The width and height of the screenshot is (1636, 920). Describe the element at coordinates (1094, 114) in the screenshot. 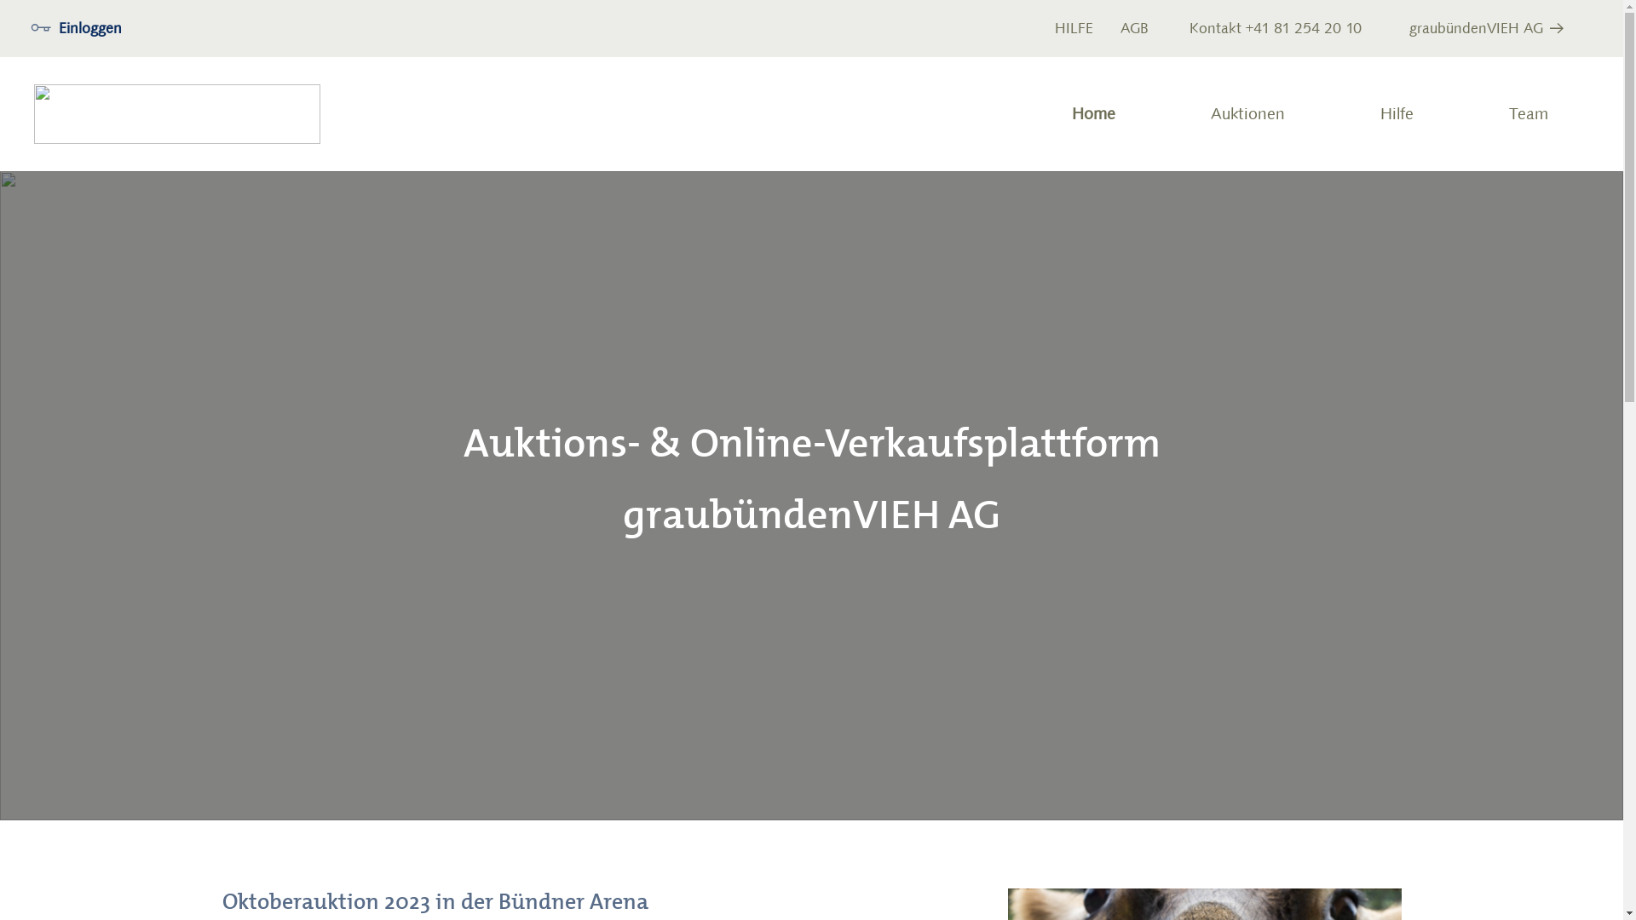

I see `Home` at that location.